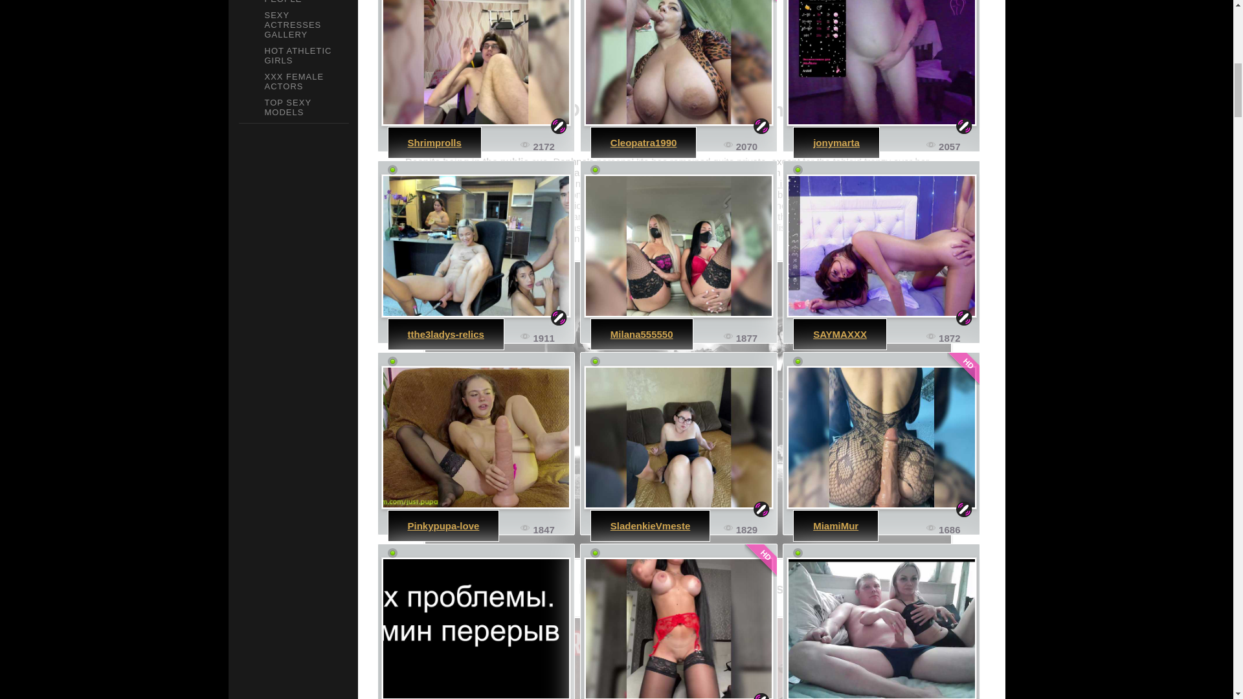  I want to click on Cleopatra1990, so click(678, 63).